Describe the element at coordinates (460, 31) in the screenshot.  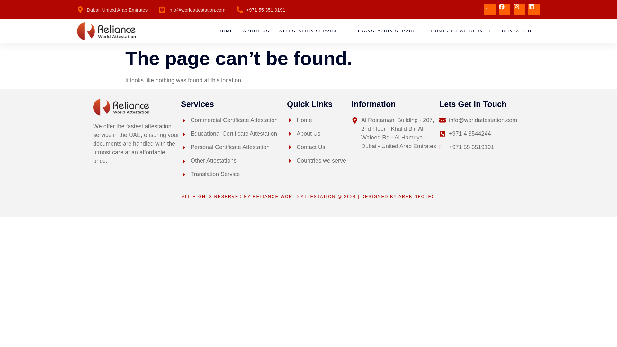
I see `COUNTRIES WE SERVE` at that location.